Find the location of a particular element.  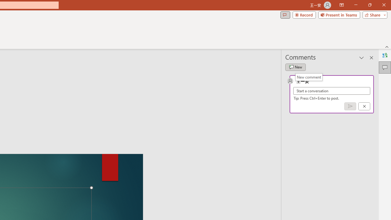

Start a conversation is located at coordinates (332, 91).